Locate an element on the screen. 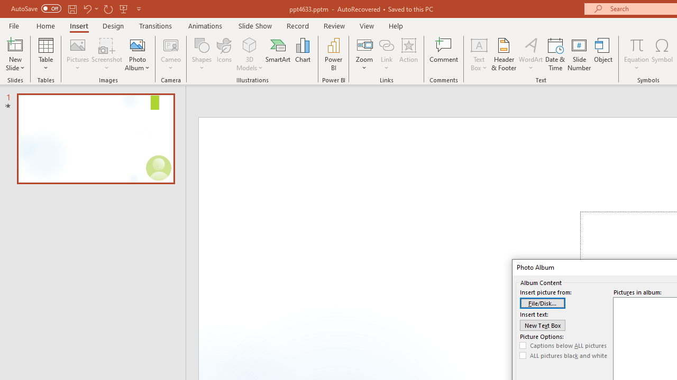  Header & Footer... is located at coordinates (504, 54).